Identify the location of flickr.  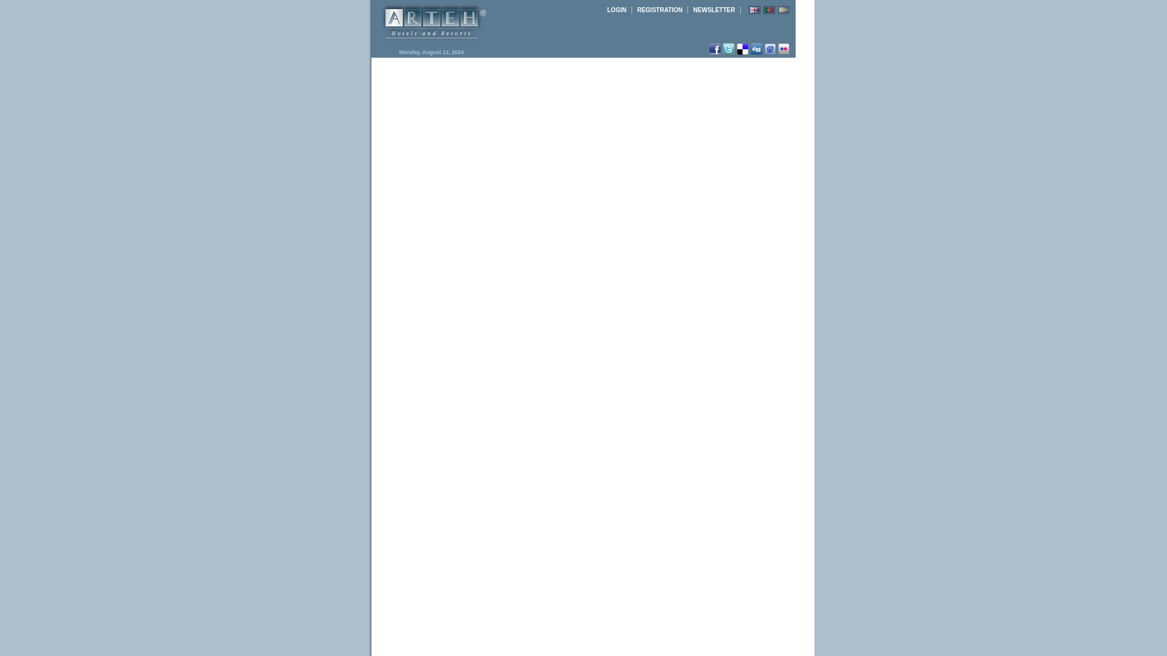
(784, 49).